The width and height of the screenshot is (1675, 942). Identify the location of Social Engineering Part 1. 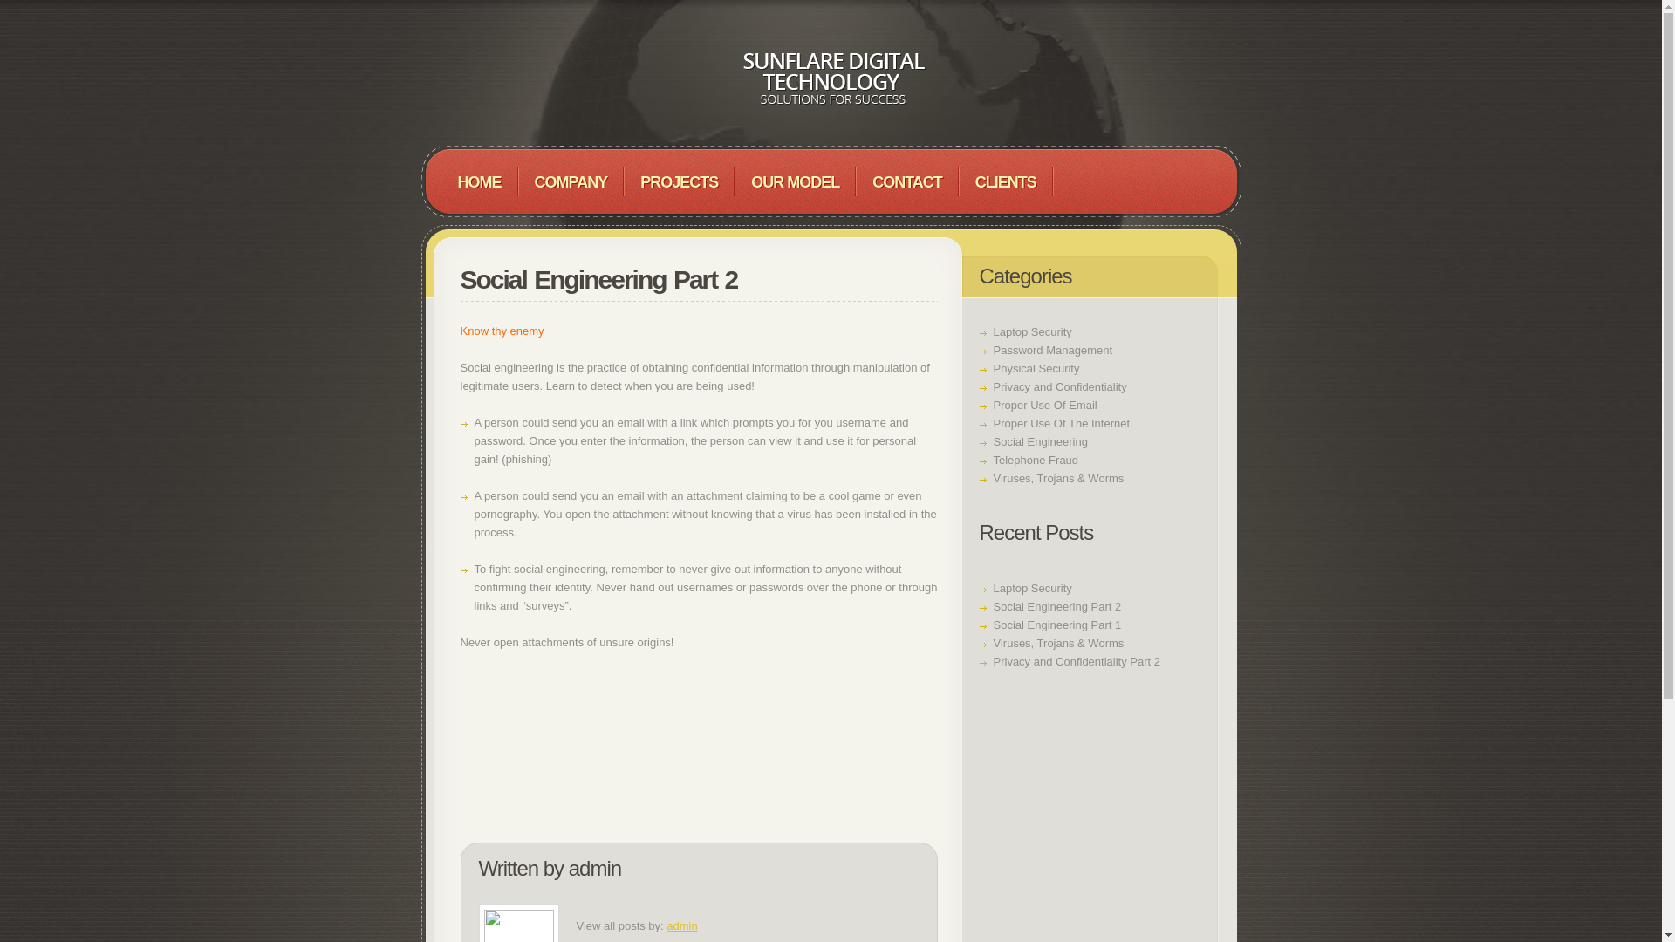
(1056, 625).